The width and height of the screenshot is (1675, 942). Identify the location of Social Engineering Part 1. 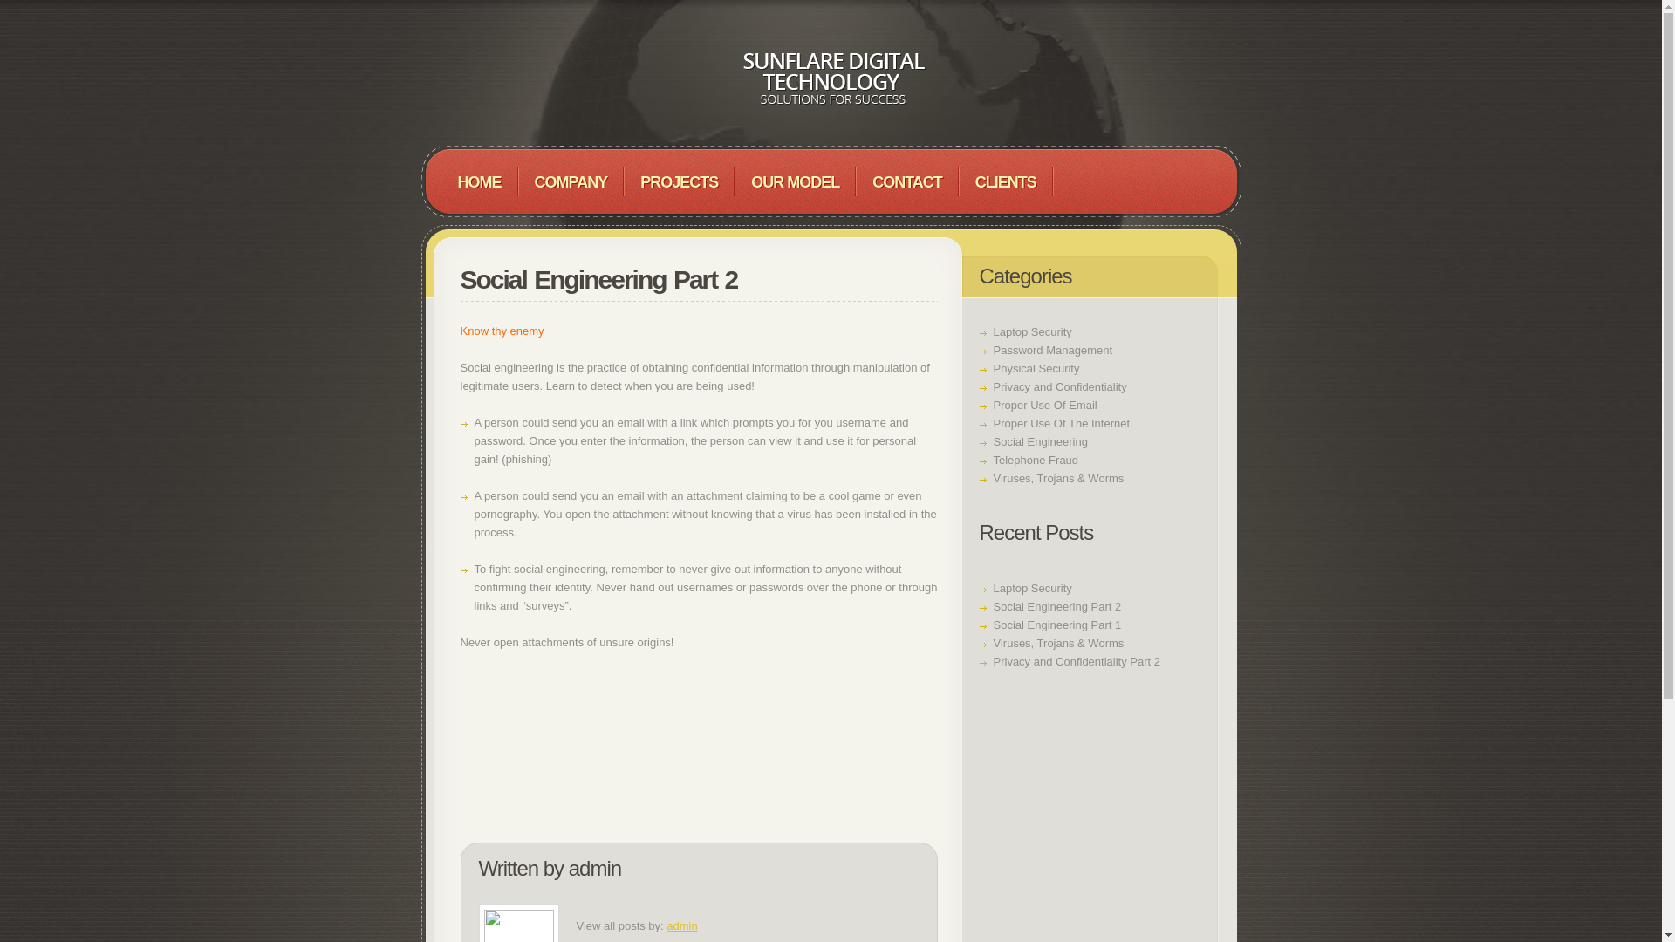
(1056, 625).